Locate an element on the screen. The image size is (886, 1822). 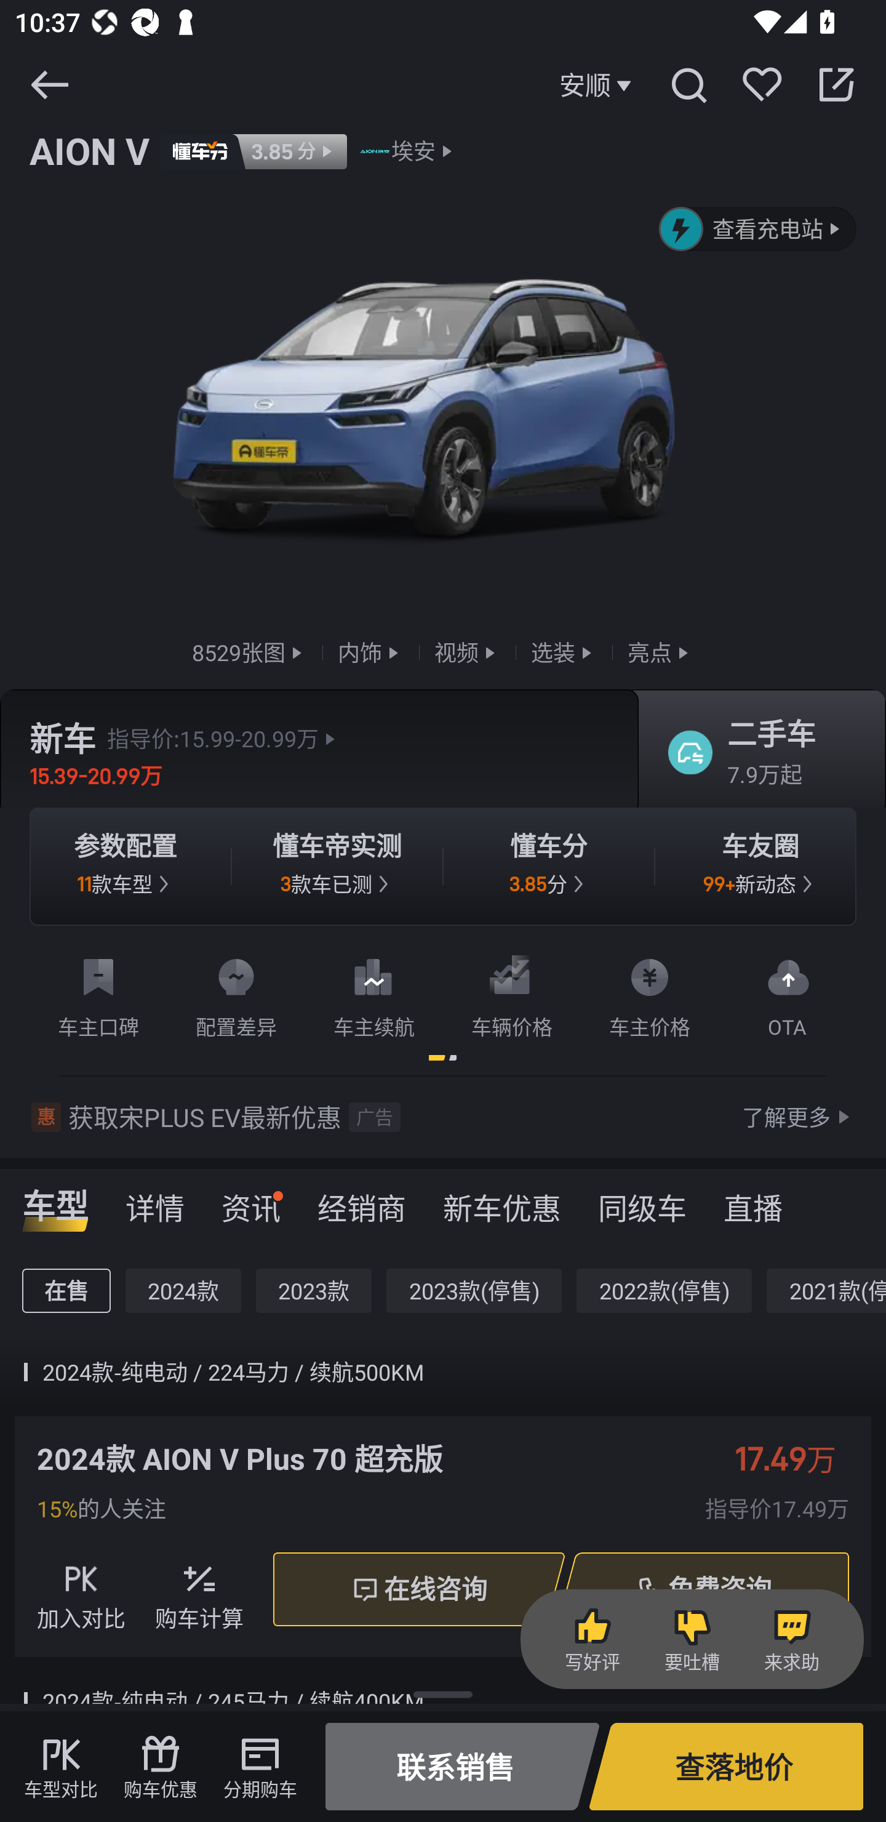
配置差异 is located at coordinates (236, 993).